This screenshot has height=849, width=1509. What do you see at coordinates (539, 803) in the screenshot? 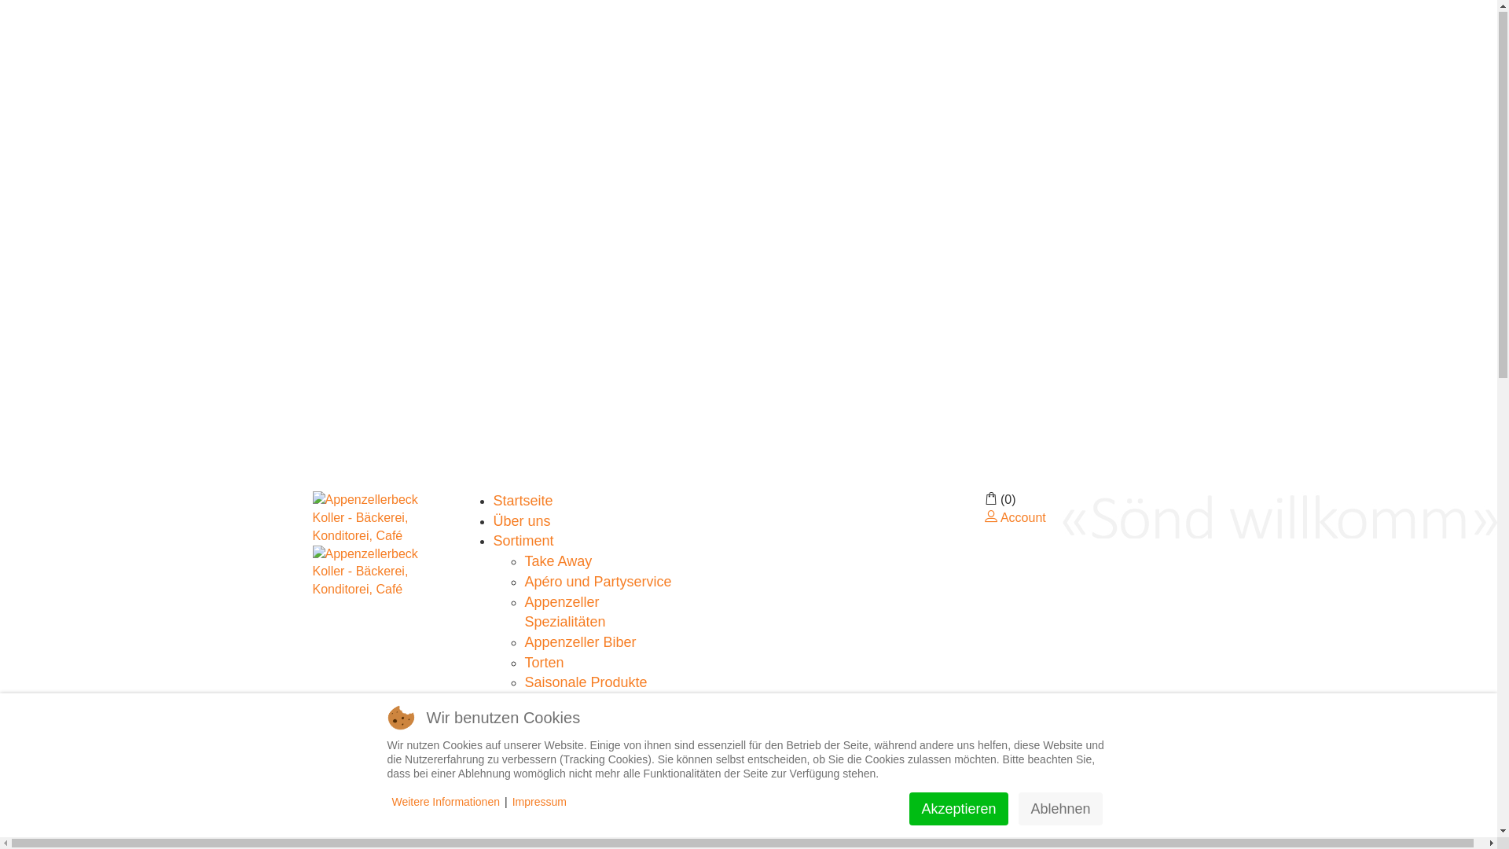
I see `Impressum` at bounding box center [539, 803].